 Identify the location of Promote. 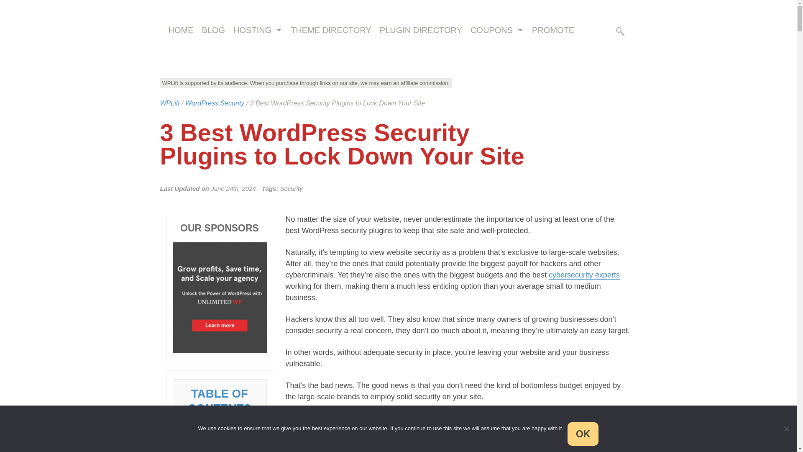
(553, 30).